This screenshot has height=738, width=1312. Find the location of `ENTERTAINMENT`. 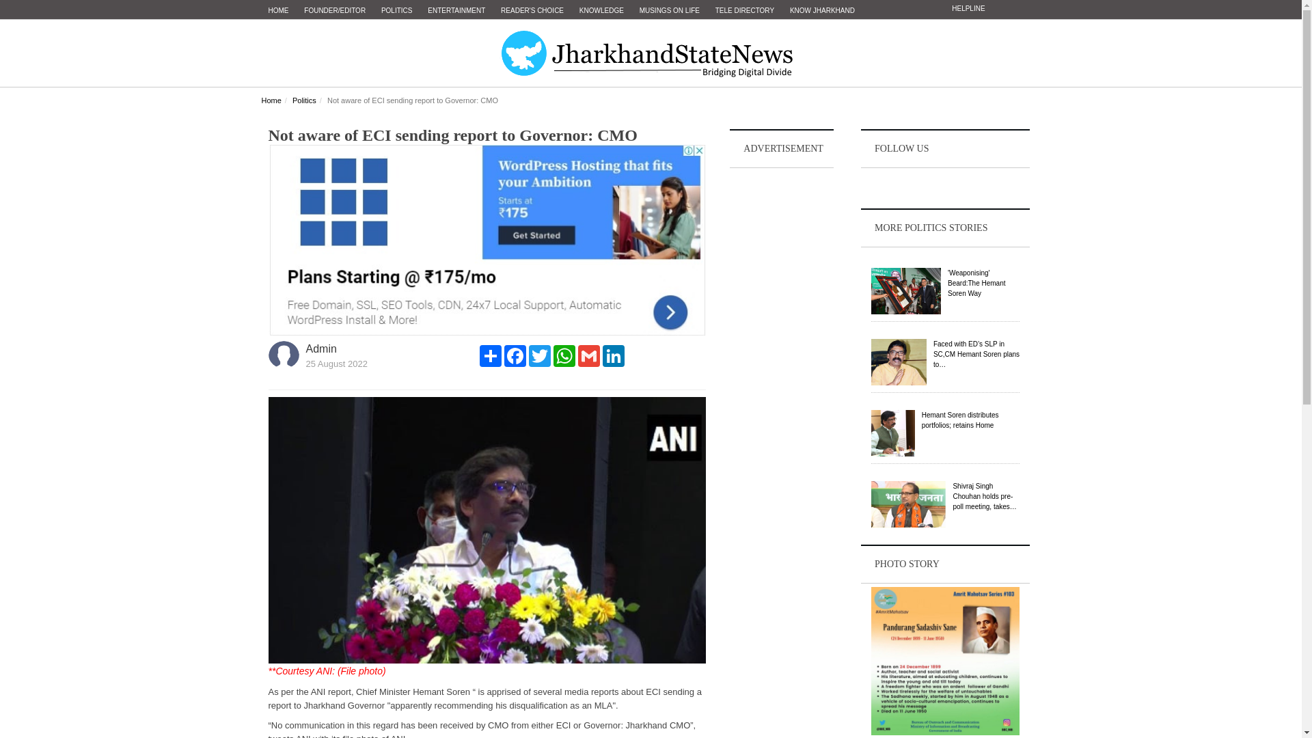

ENTERTAINMENT is located at coordinates (456, 11).